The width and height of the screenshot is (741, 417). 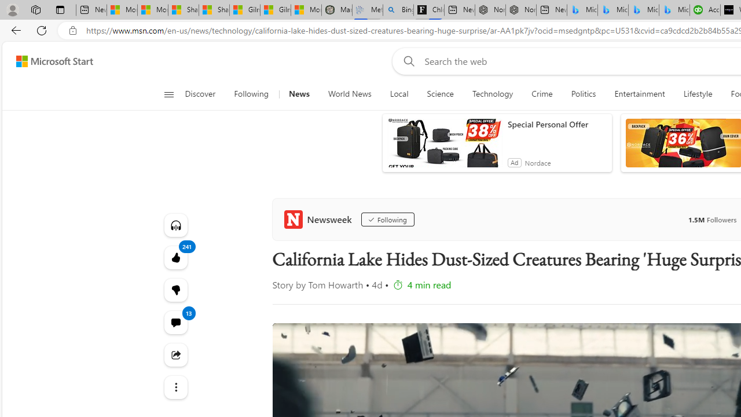 I want to click on Manatee Mortality Statistics | FWC, so click(x=336, y=10).